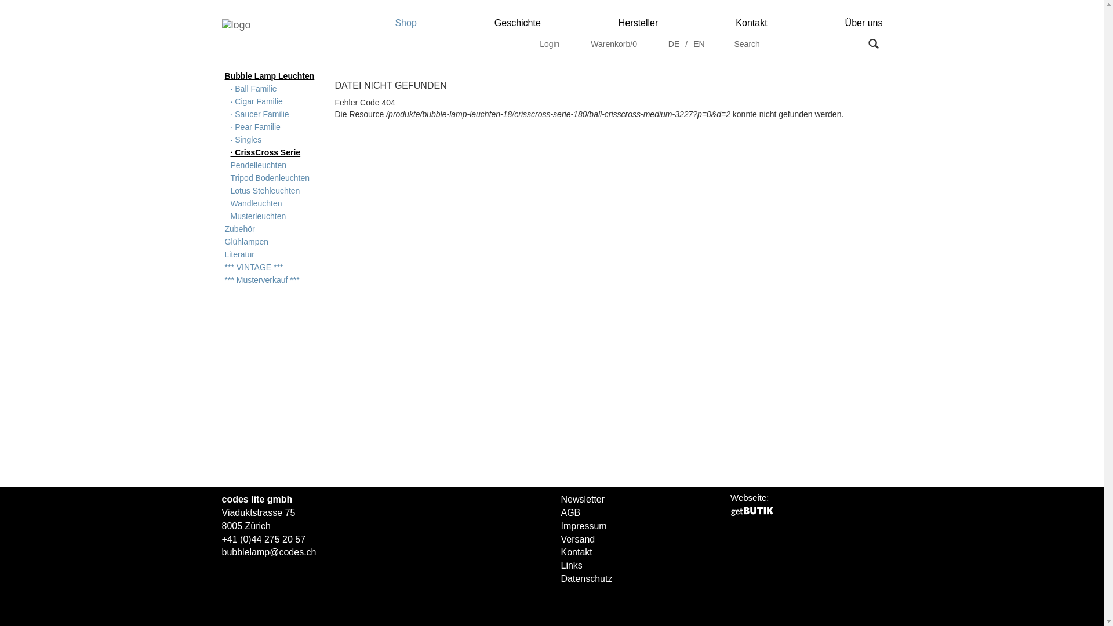 The image size is (1113, 626). I want to click on Literatur, so click(269, 254).